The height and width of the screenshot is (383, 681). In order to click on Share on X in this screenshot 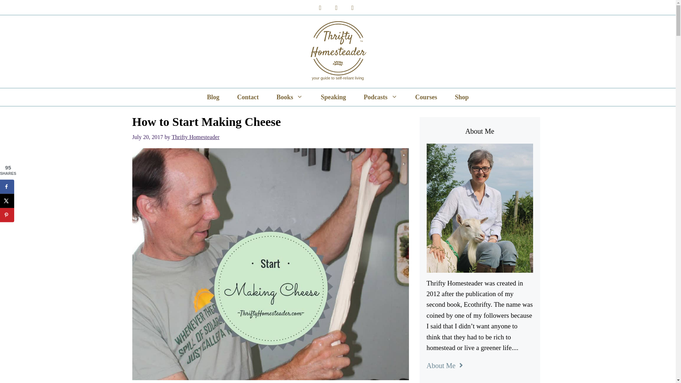, I will do `click(7, 201)`.